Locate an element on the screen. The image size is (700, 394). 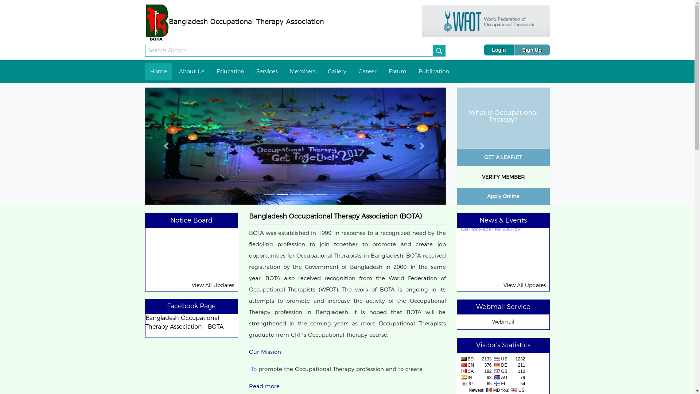
Services is located at coordinates (267, 72).